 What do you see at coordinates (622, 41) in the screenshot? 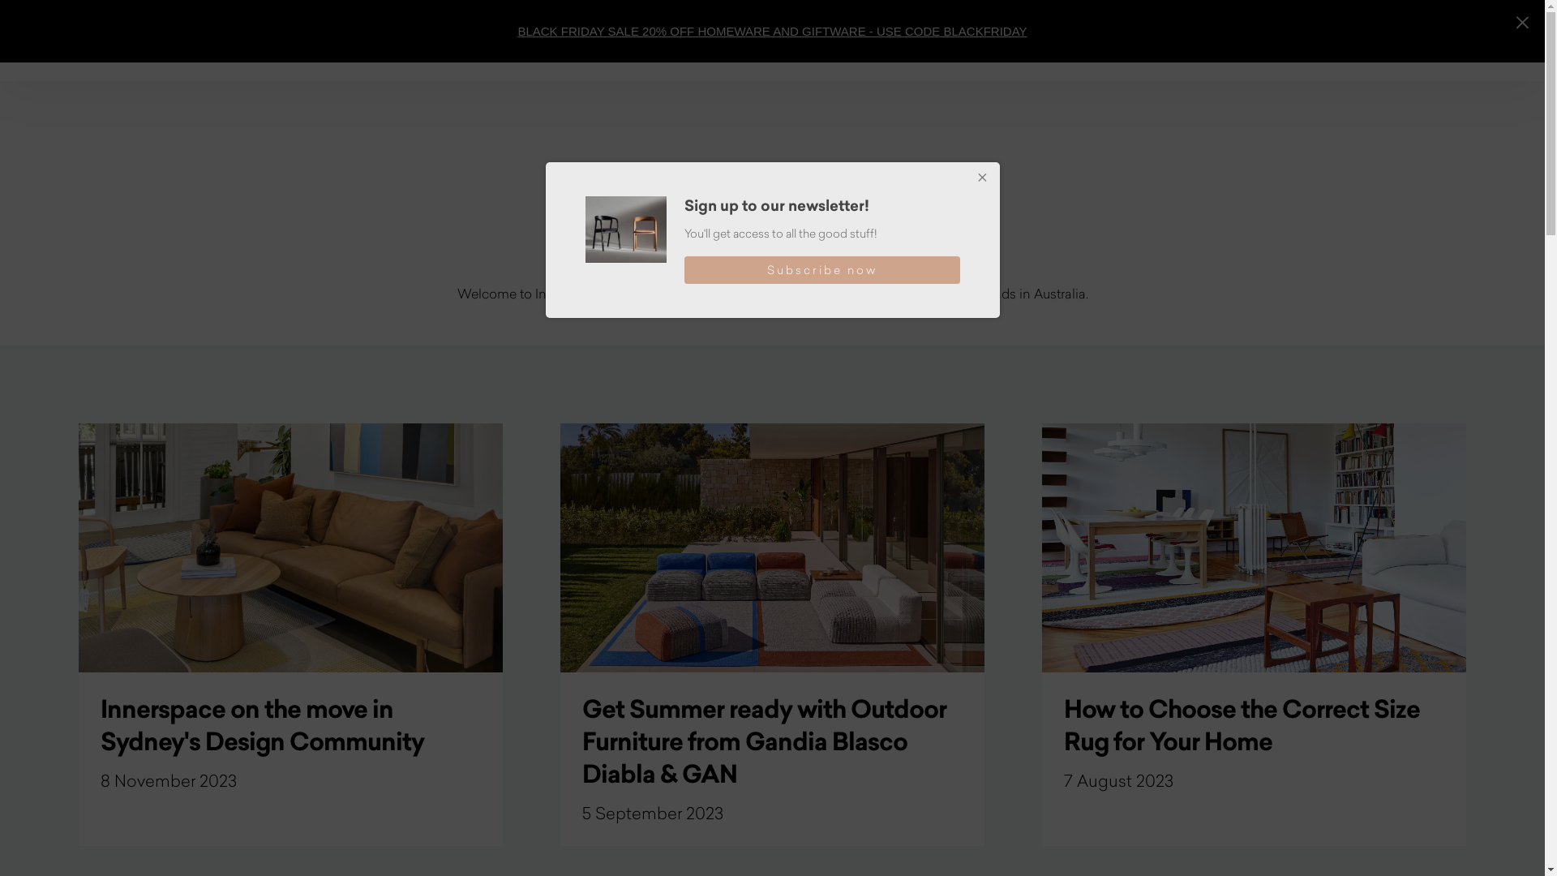
I see `About` at bounding box center [622, 41].